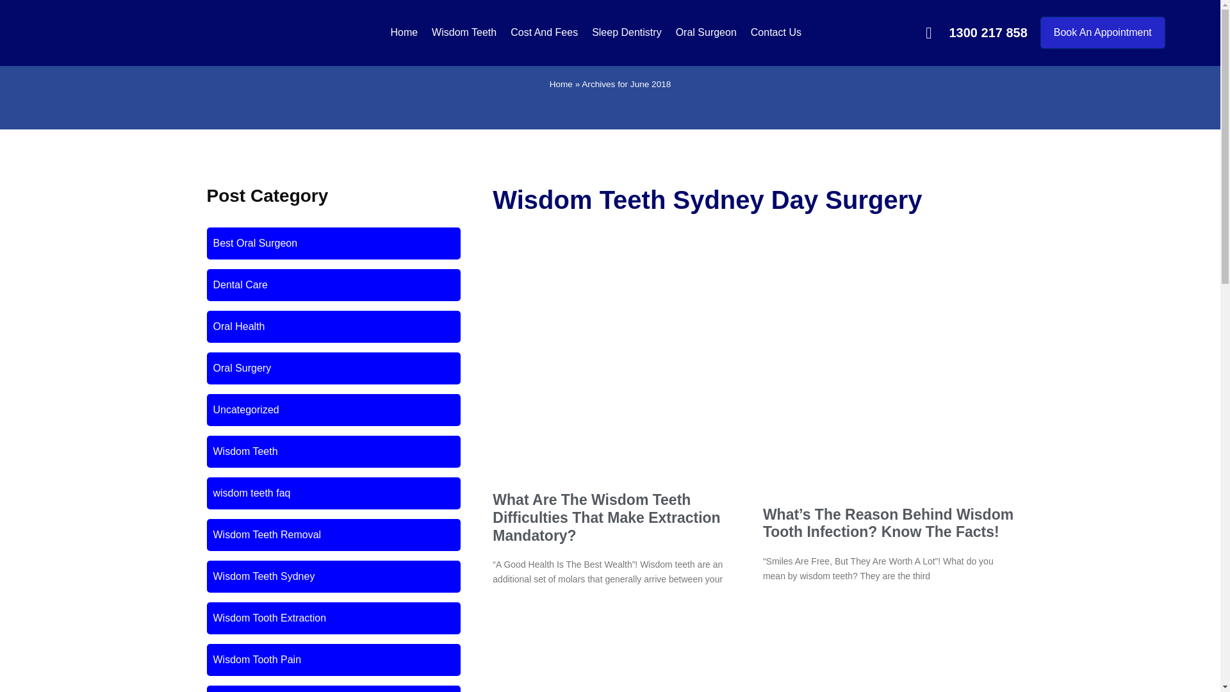 This screenshot has height=692, width=1230. What do you see at coordinates (776, 24) in the screenshot?
I see `Contact Us` at bounding box center [776, 24].